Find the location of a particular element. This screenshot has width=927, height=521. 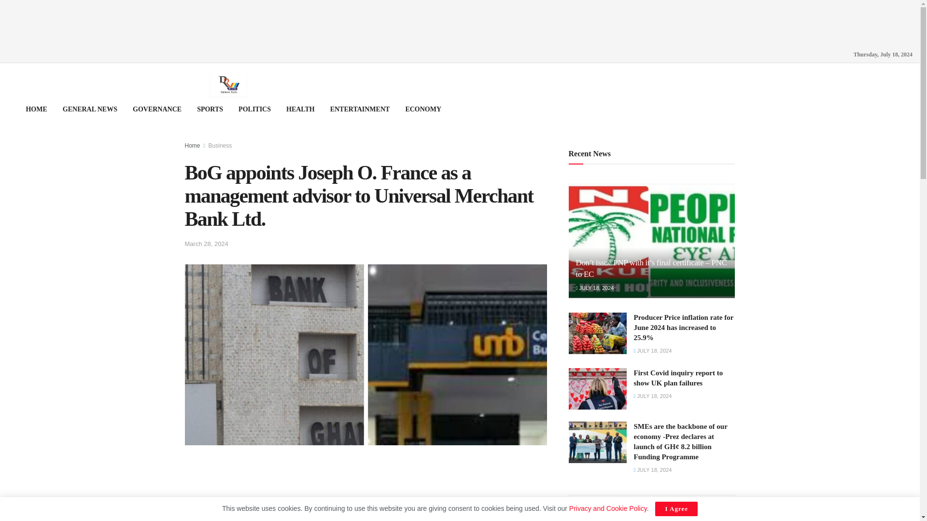

Advertisement is located at coordinates (460, 21).